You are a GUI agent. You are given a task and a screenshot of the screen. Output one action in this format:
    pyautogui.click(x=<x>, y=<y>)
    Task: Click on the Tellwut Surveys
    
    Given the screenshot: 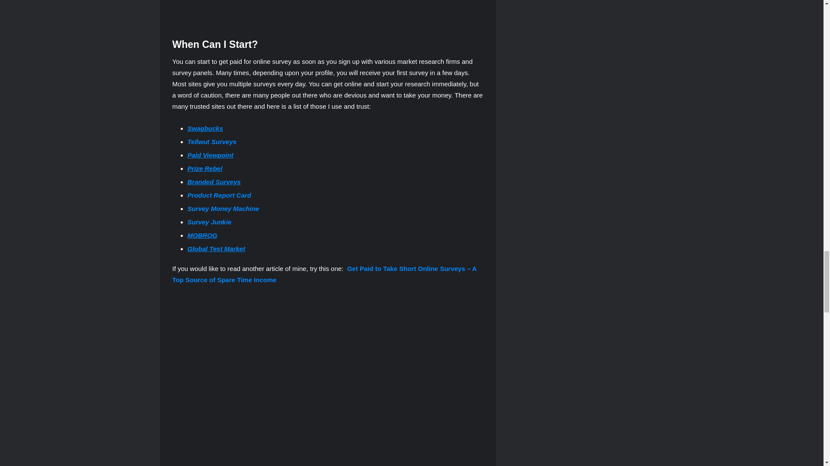 What is the action you would take?
    pyautogui.click(x=212, y=142)
    